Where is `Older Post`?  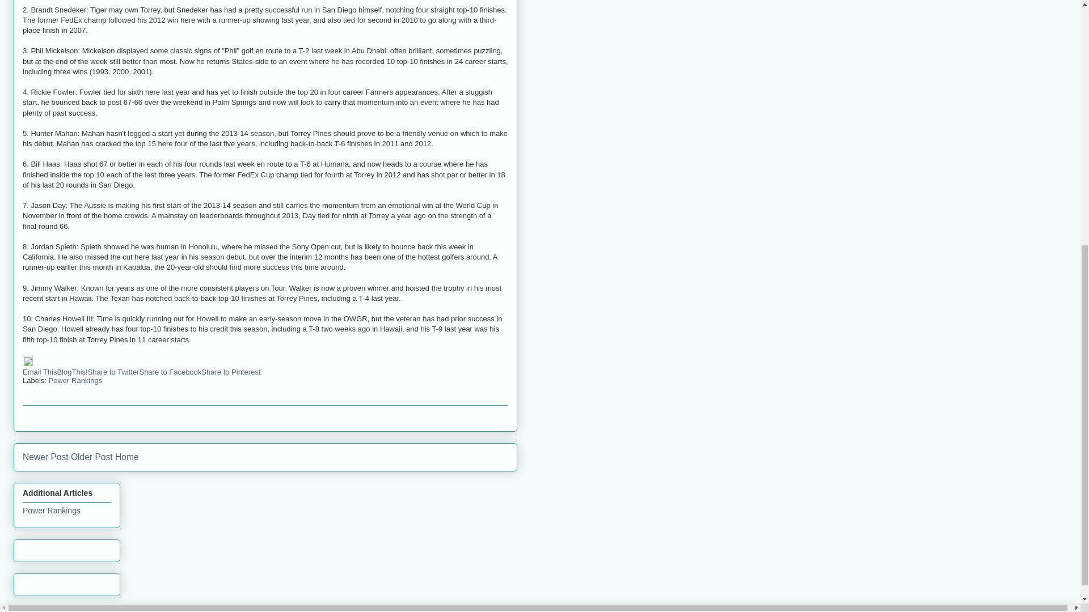
Older Post is located at coordinates (92, 457).